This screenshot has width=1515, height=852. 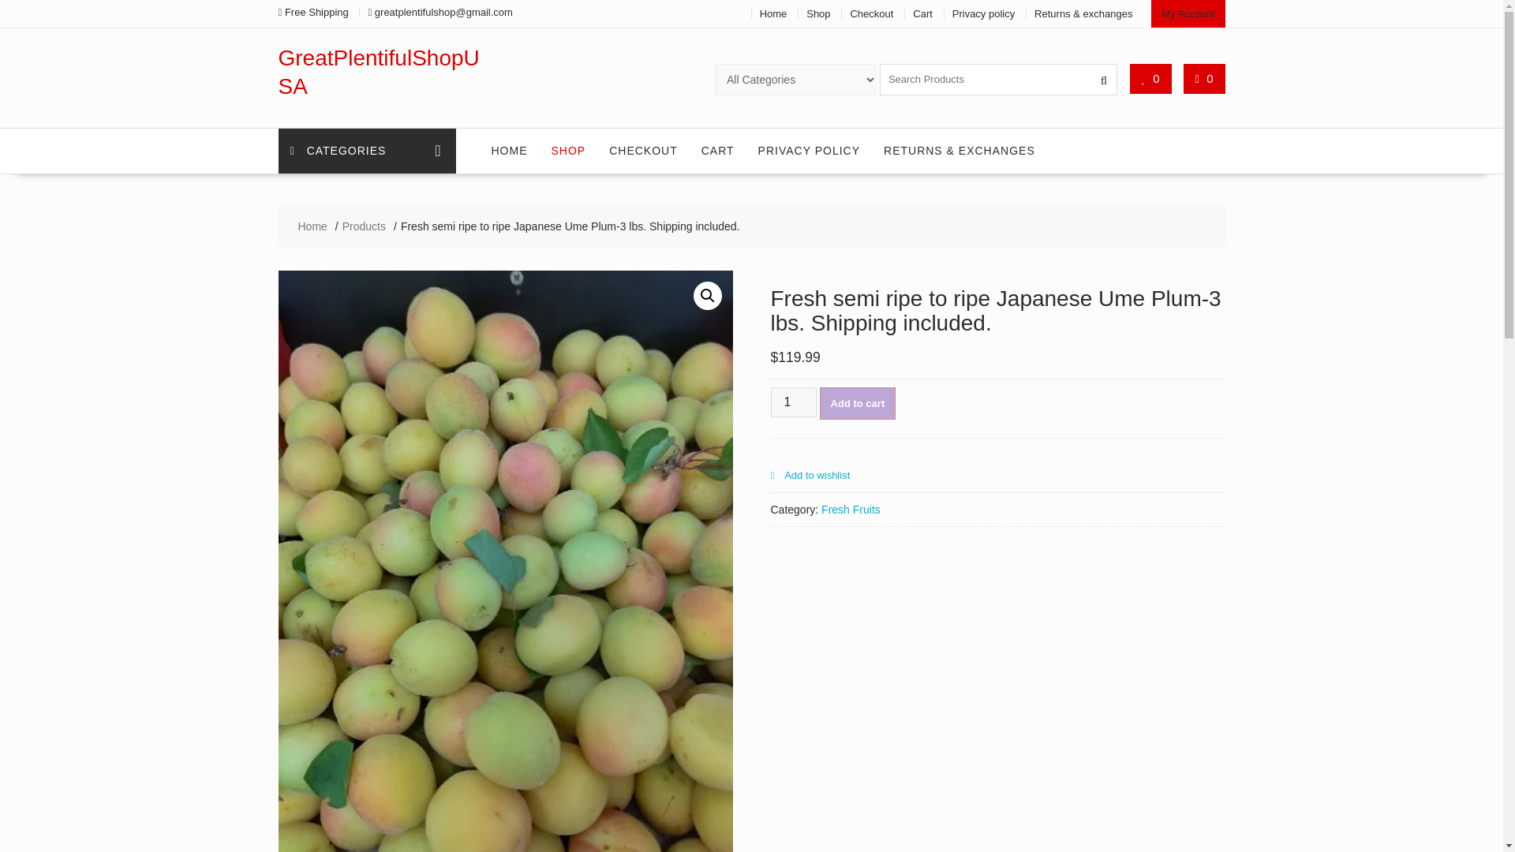 What do you see at coordinates (642, 151) in the screenshot?
I see `CHECKOUT` at bounding box center [642, 151].